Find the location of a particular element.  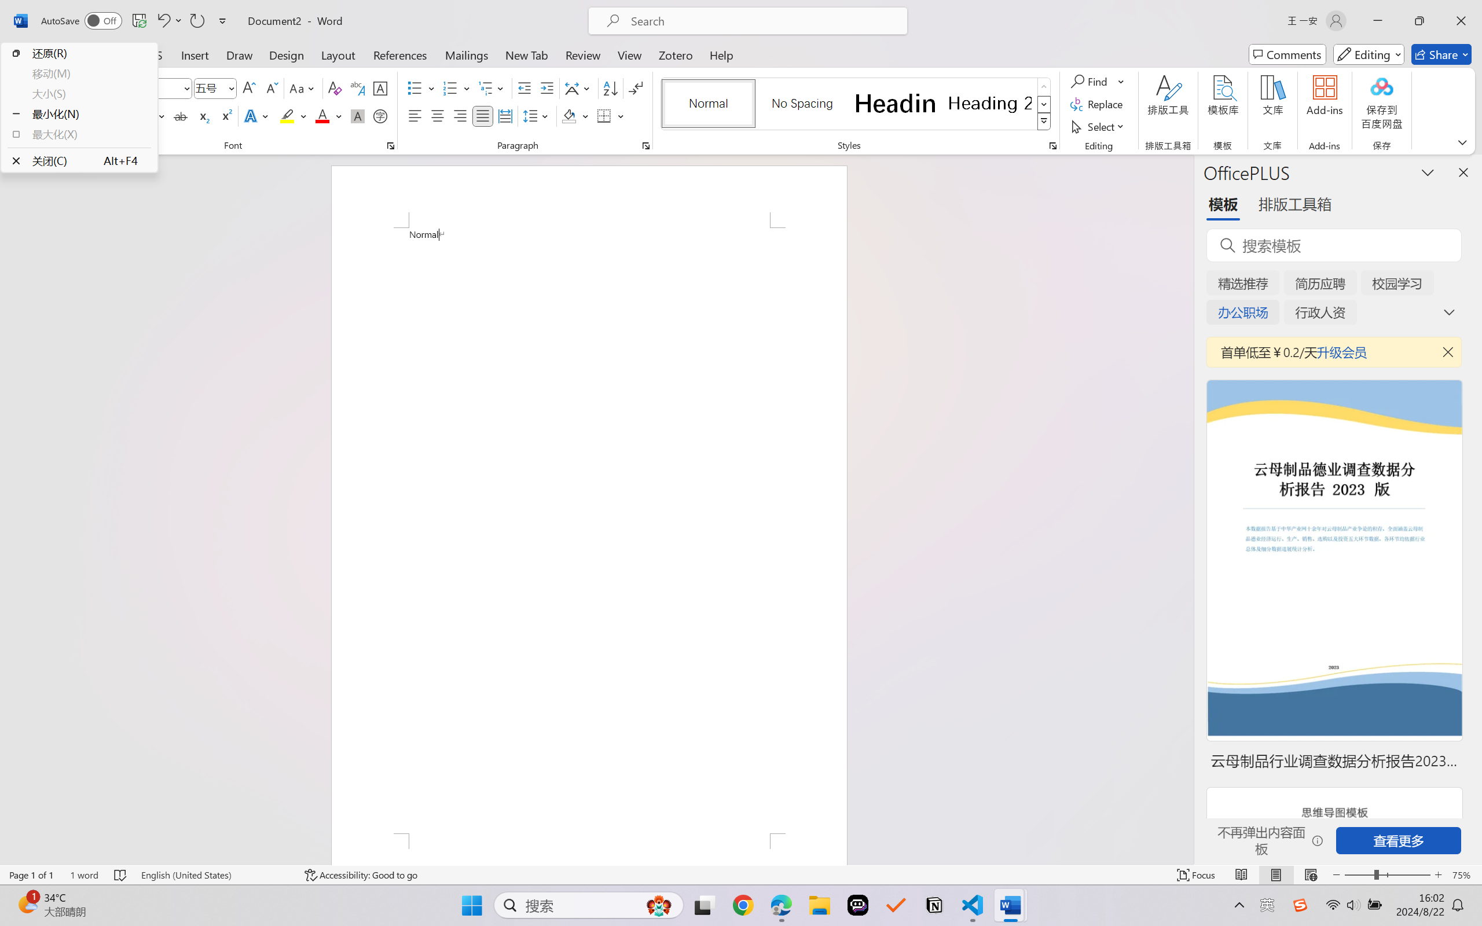

Customize Quick Access Toolbar is located at coordinates (223, 21).